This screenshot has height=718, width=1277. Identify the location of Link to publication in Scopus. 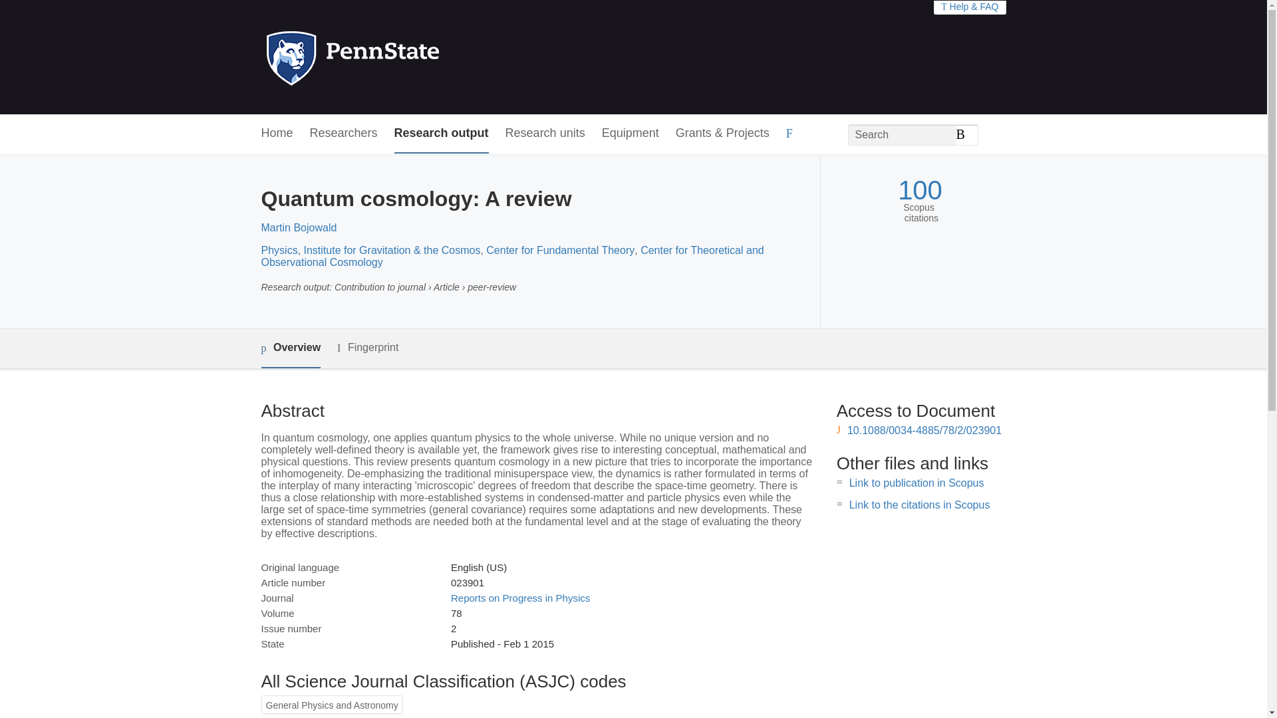
(917, 483).